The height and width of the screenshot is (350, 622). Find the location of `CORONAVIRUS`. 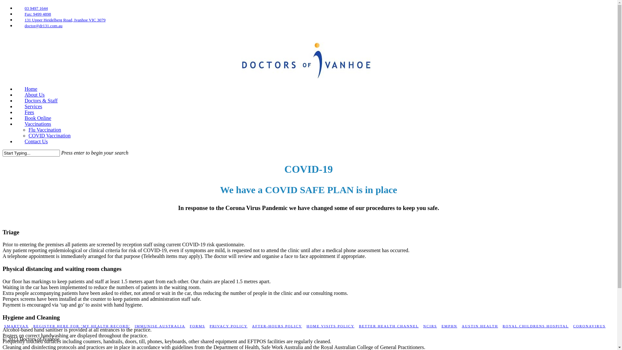

CORONAVIRUS is located at coordinates (589, 326).